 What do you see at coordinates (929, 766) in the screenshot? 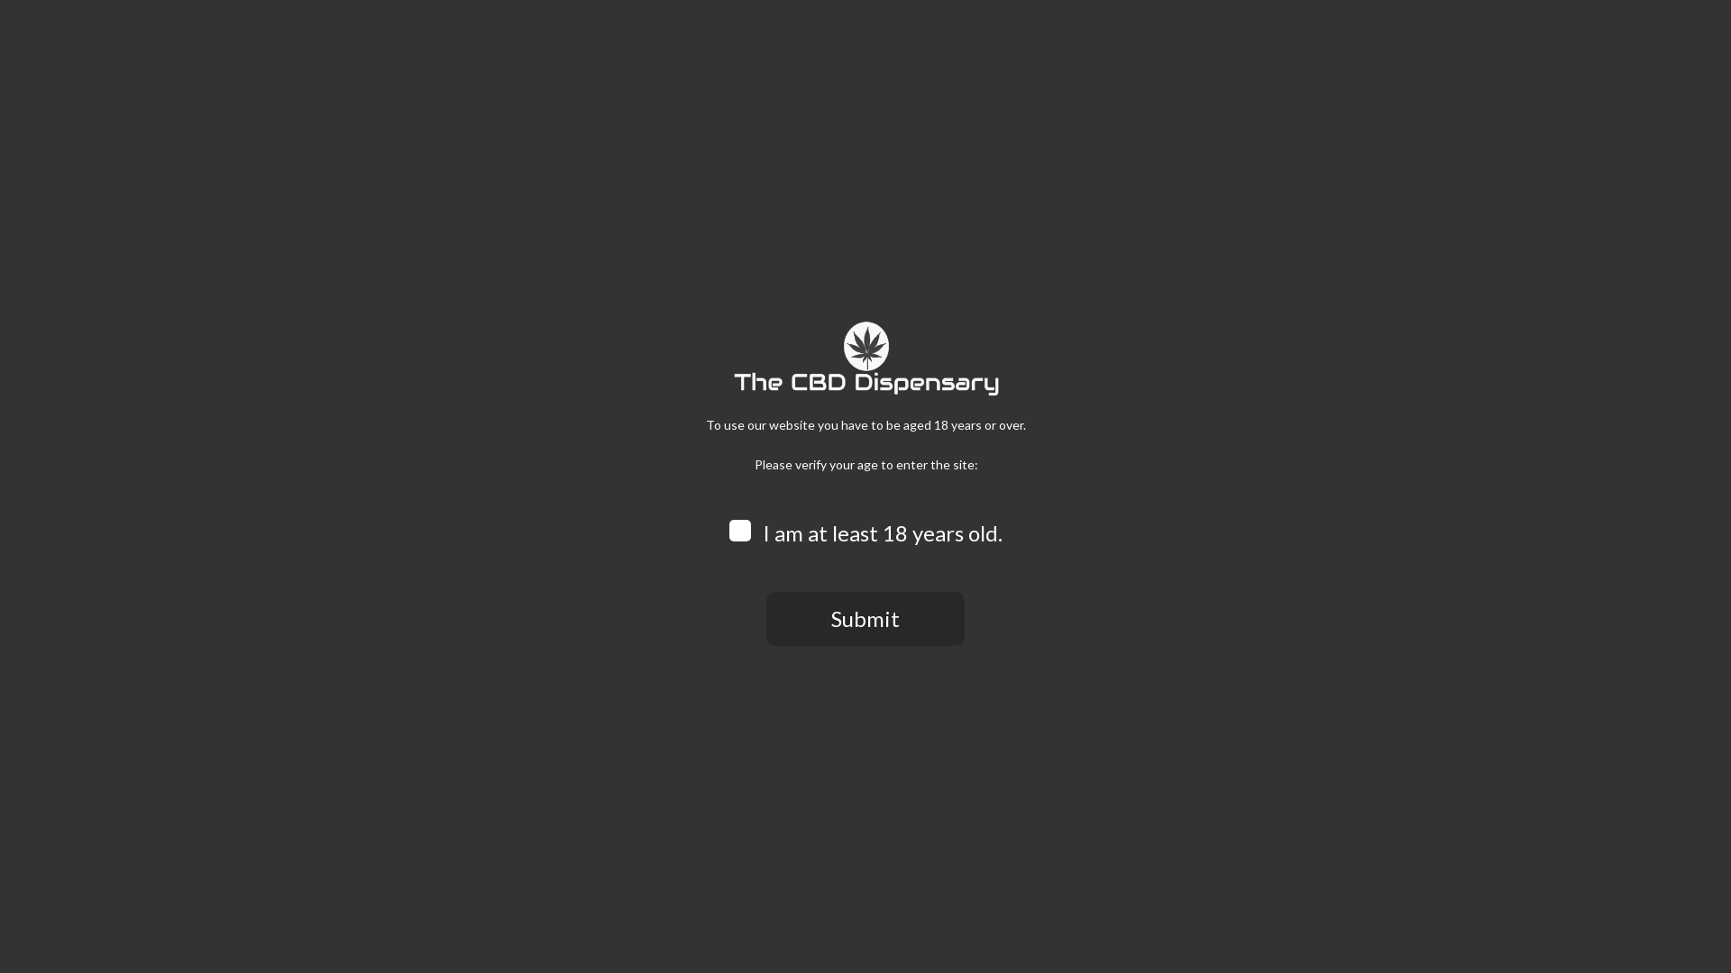
I see `Share on Twitter` at bounding box center [929, 766].